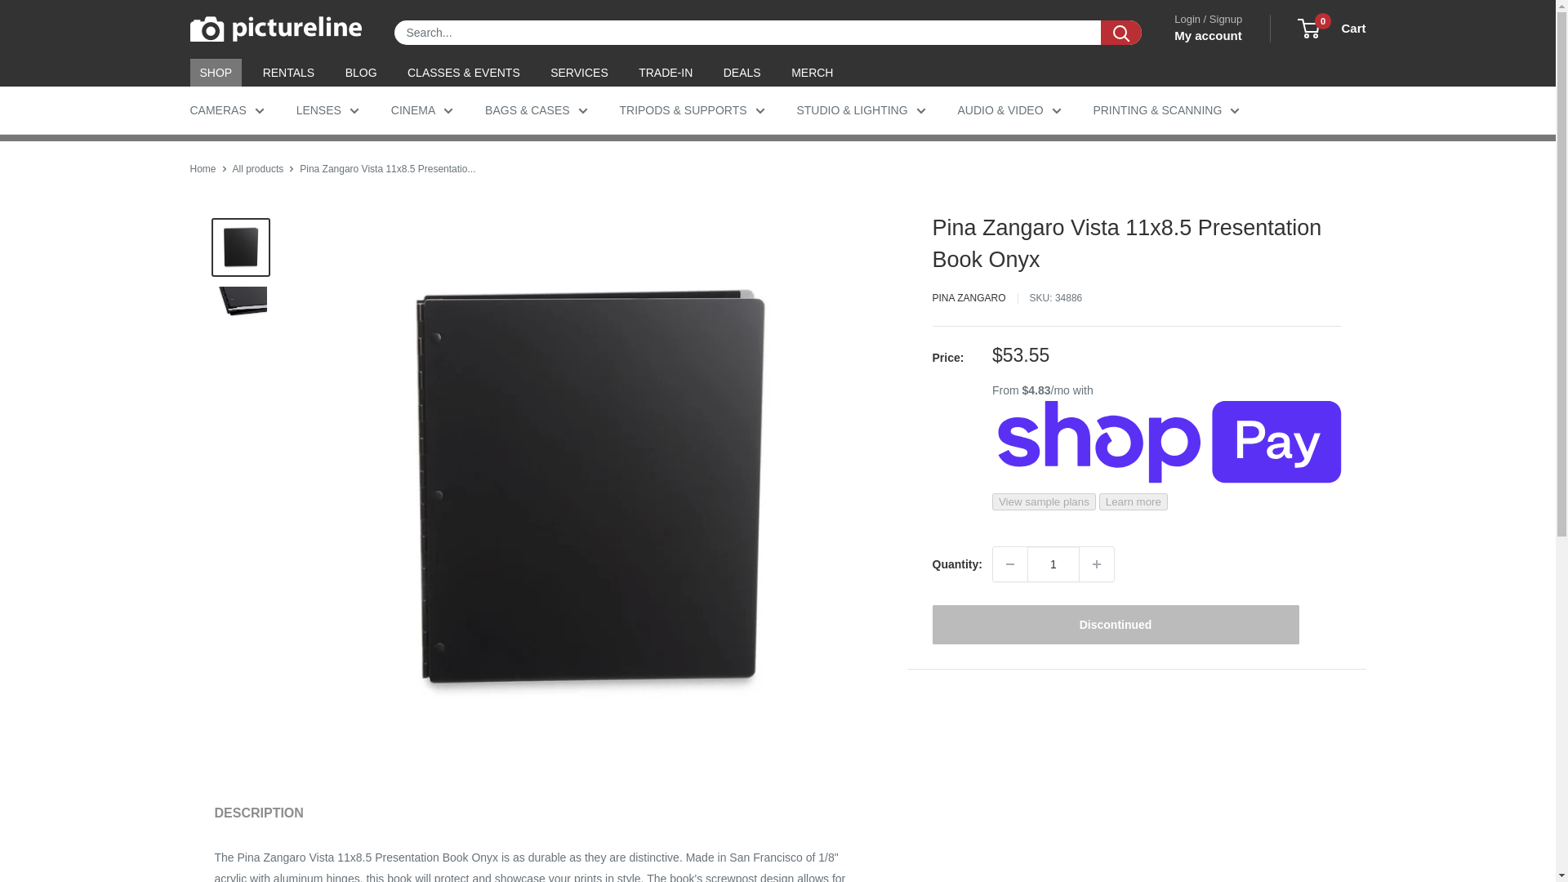 This screenshot has height=882, width=1568. Describe the element at coordinates (1053, 563) in the screenshot. I see `1` at that location.